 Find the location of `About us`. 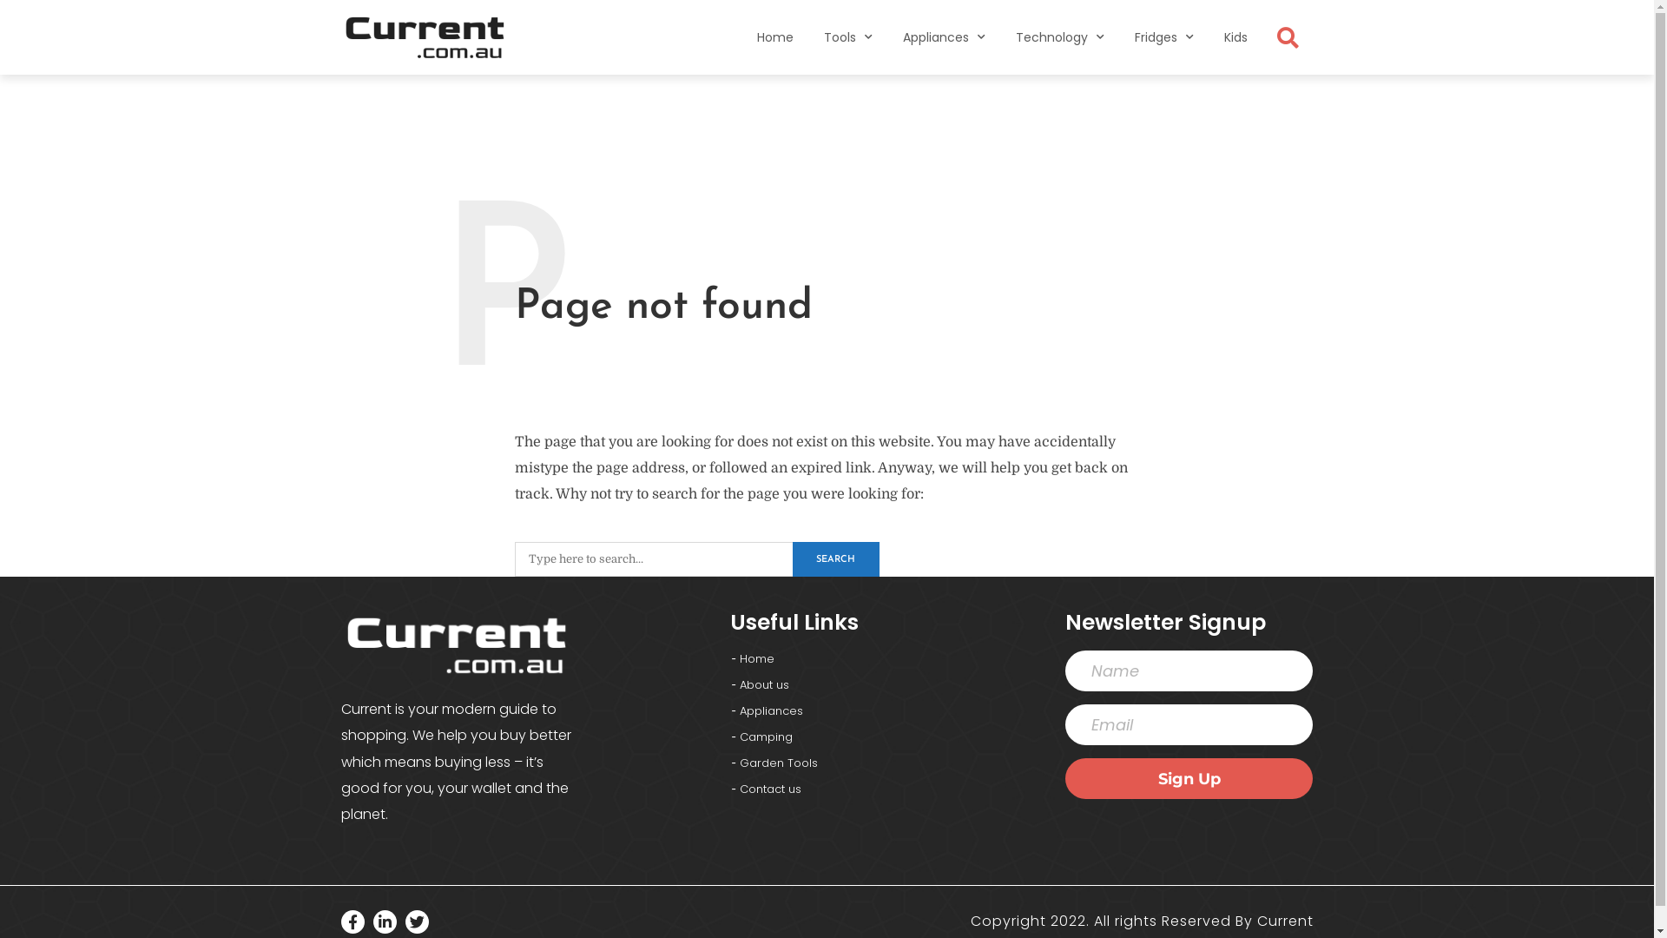

About us is located at coordinates (893, 685).